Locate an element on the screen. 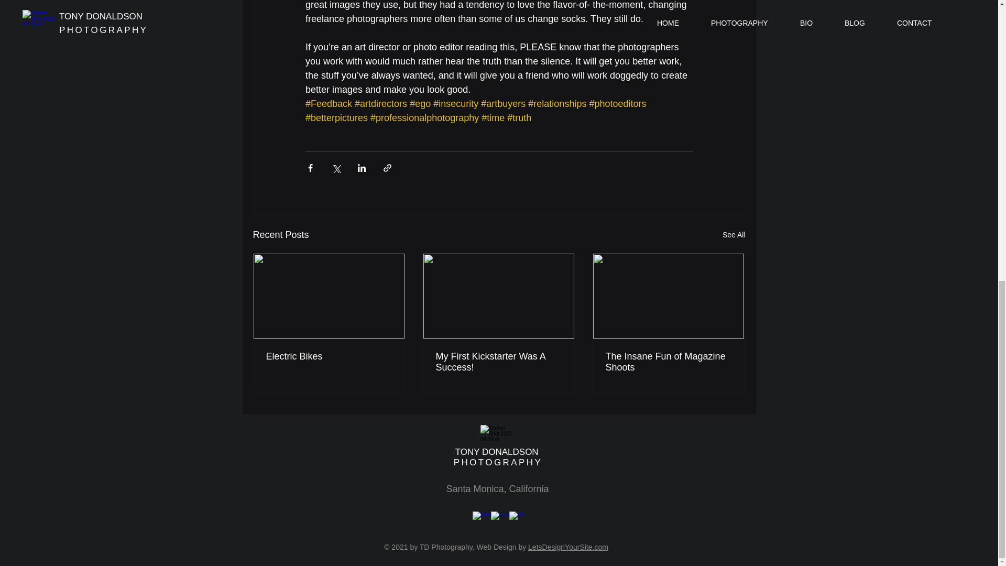 This screenshot has height=566, width=1006. Electric Bikes is located at coordinates (329, 356).